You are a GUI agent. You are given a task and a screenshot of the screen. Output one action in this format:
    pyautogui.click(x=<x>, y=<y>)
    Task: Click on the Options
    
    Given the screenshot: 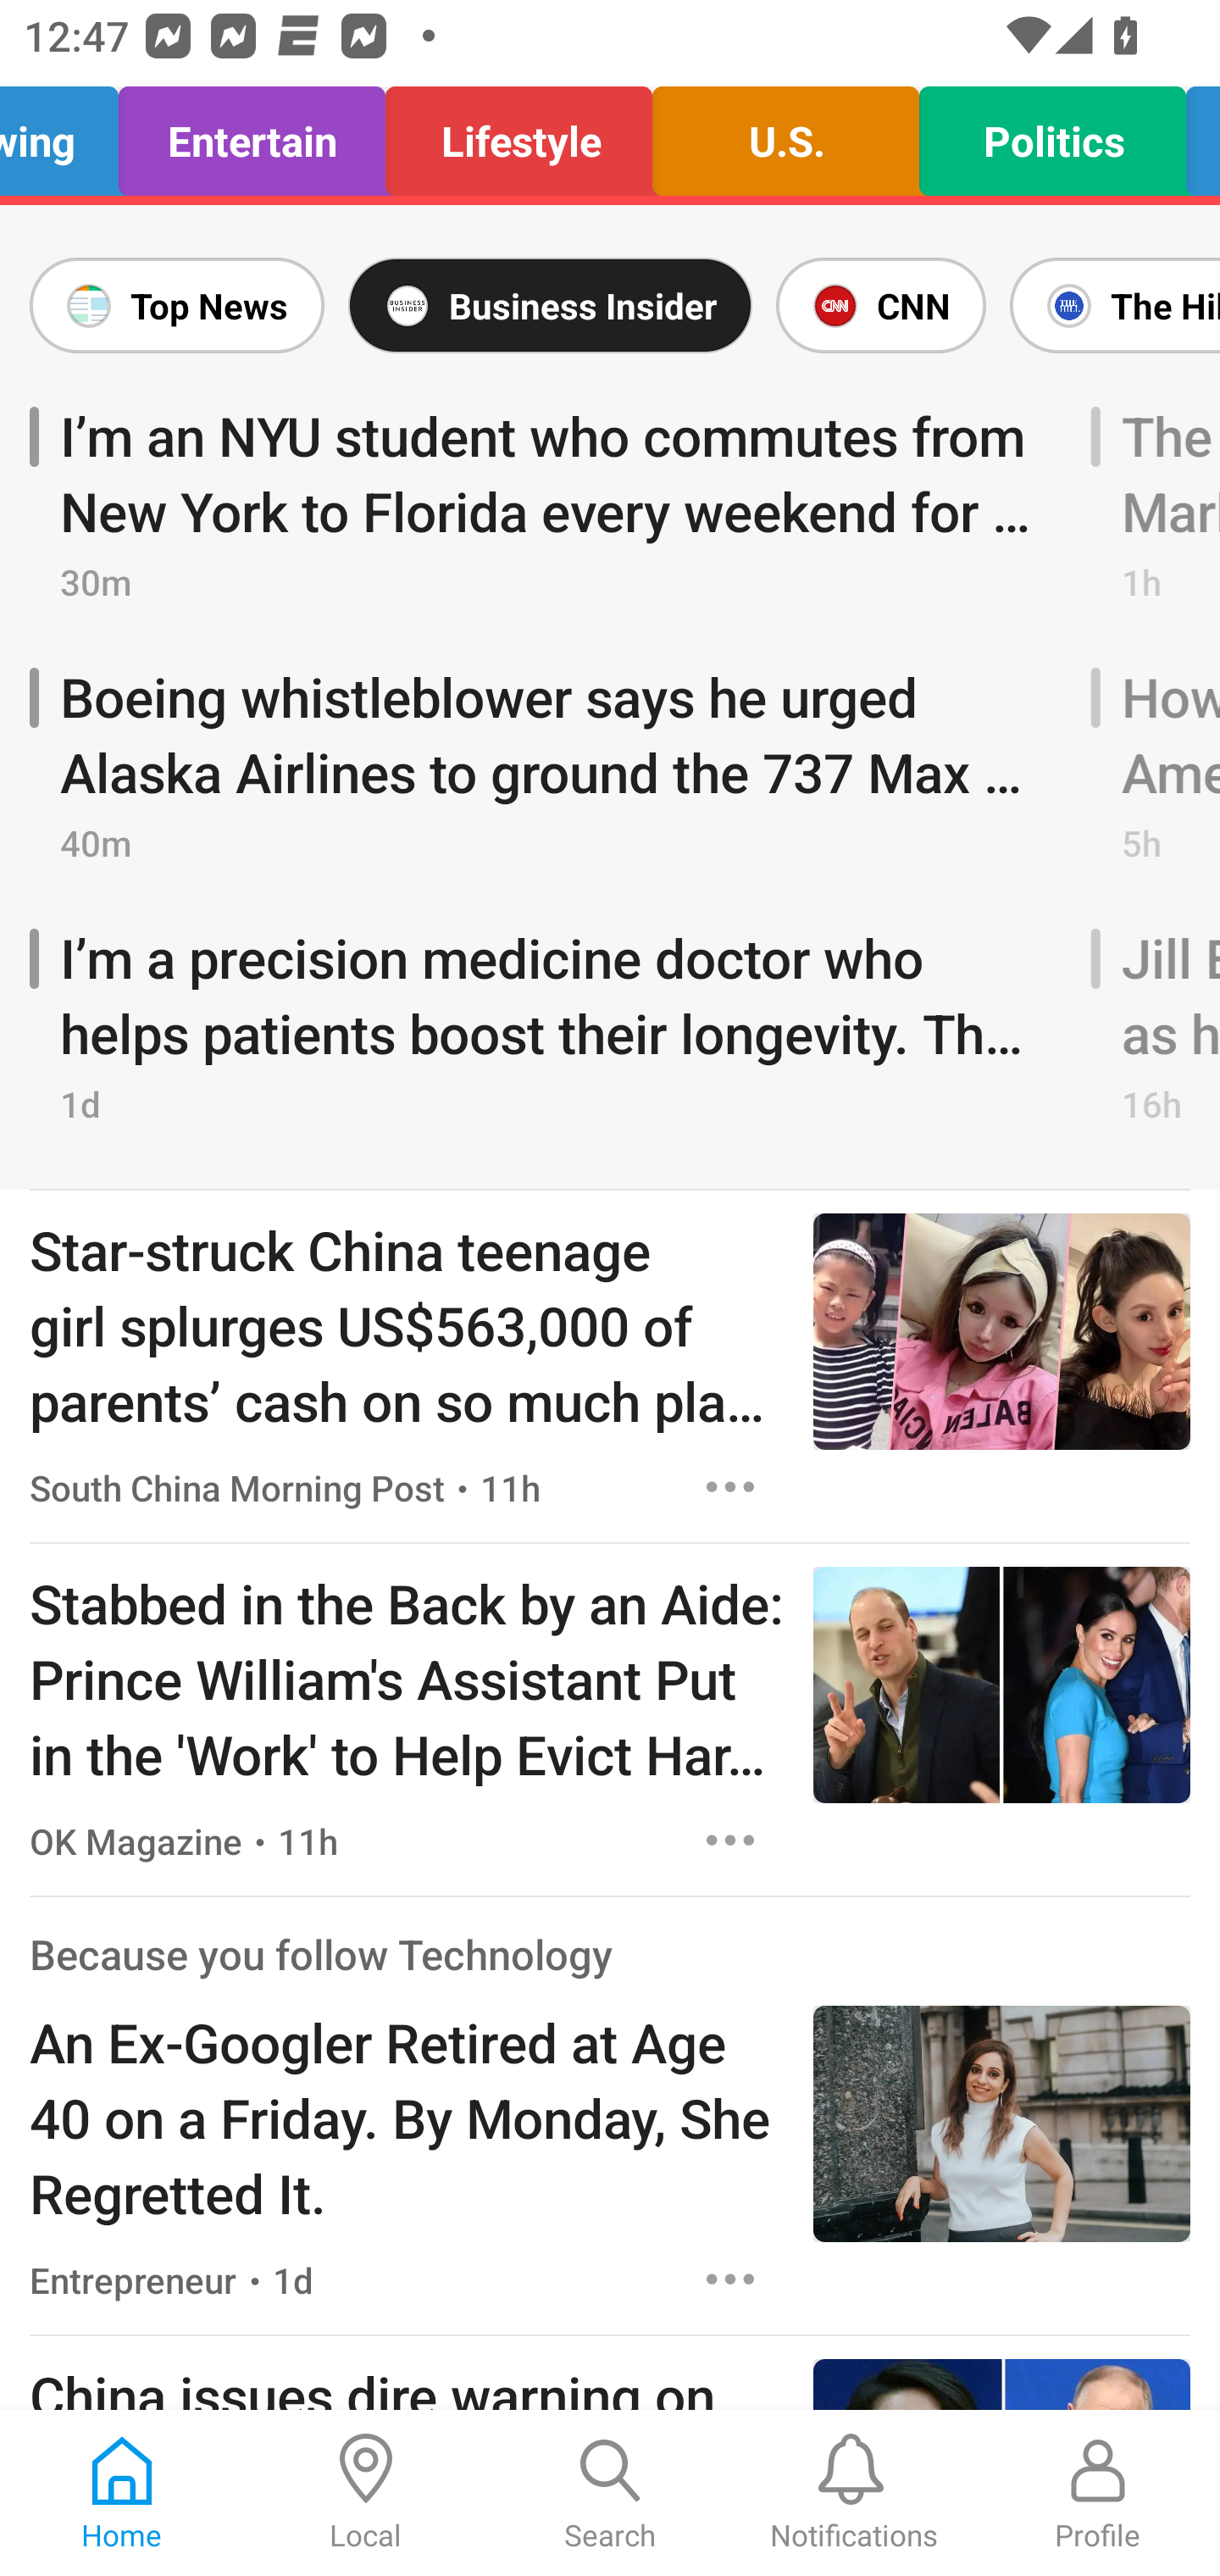 What is the action you would take?
    pyautogui.click(x=730, y=1840)
    